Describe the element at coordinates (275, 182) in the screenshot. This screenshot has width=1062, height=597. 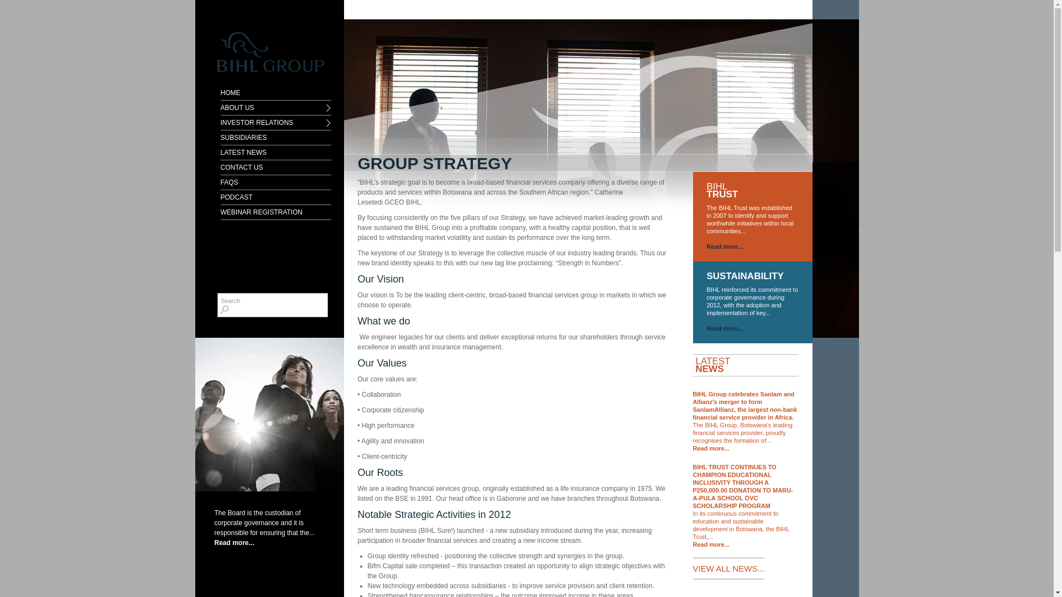
I see `FAQS` at that location.